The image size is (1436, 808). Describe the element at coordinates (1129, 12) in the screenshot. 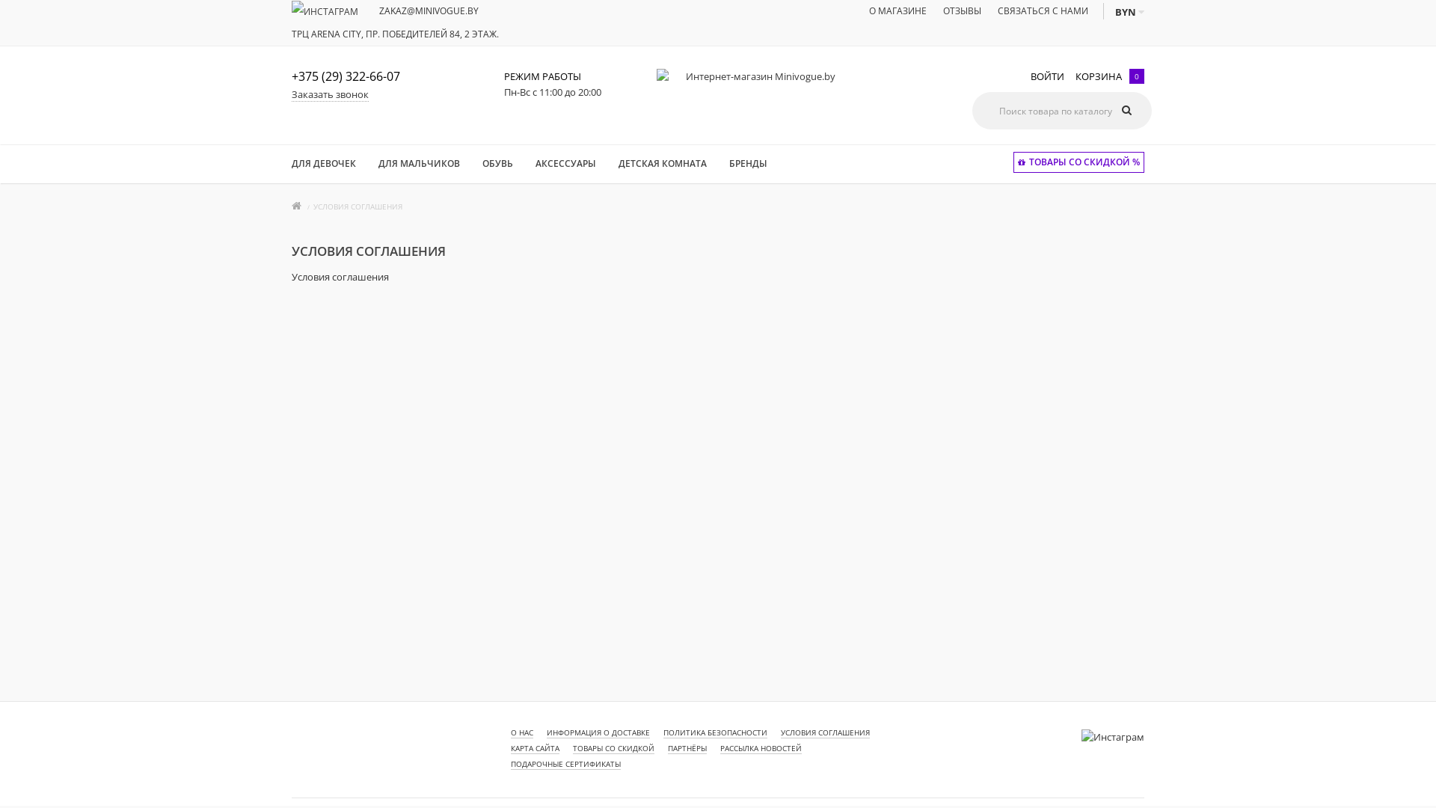

I see `BYN` at that location.